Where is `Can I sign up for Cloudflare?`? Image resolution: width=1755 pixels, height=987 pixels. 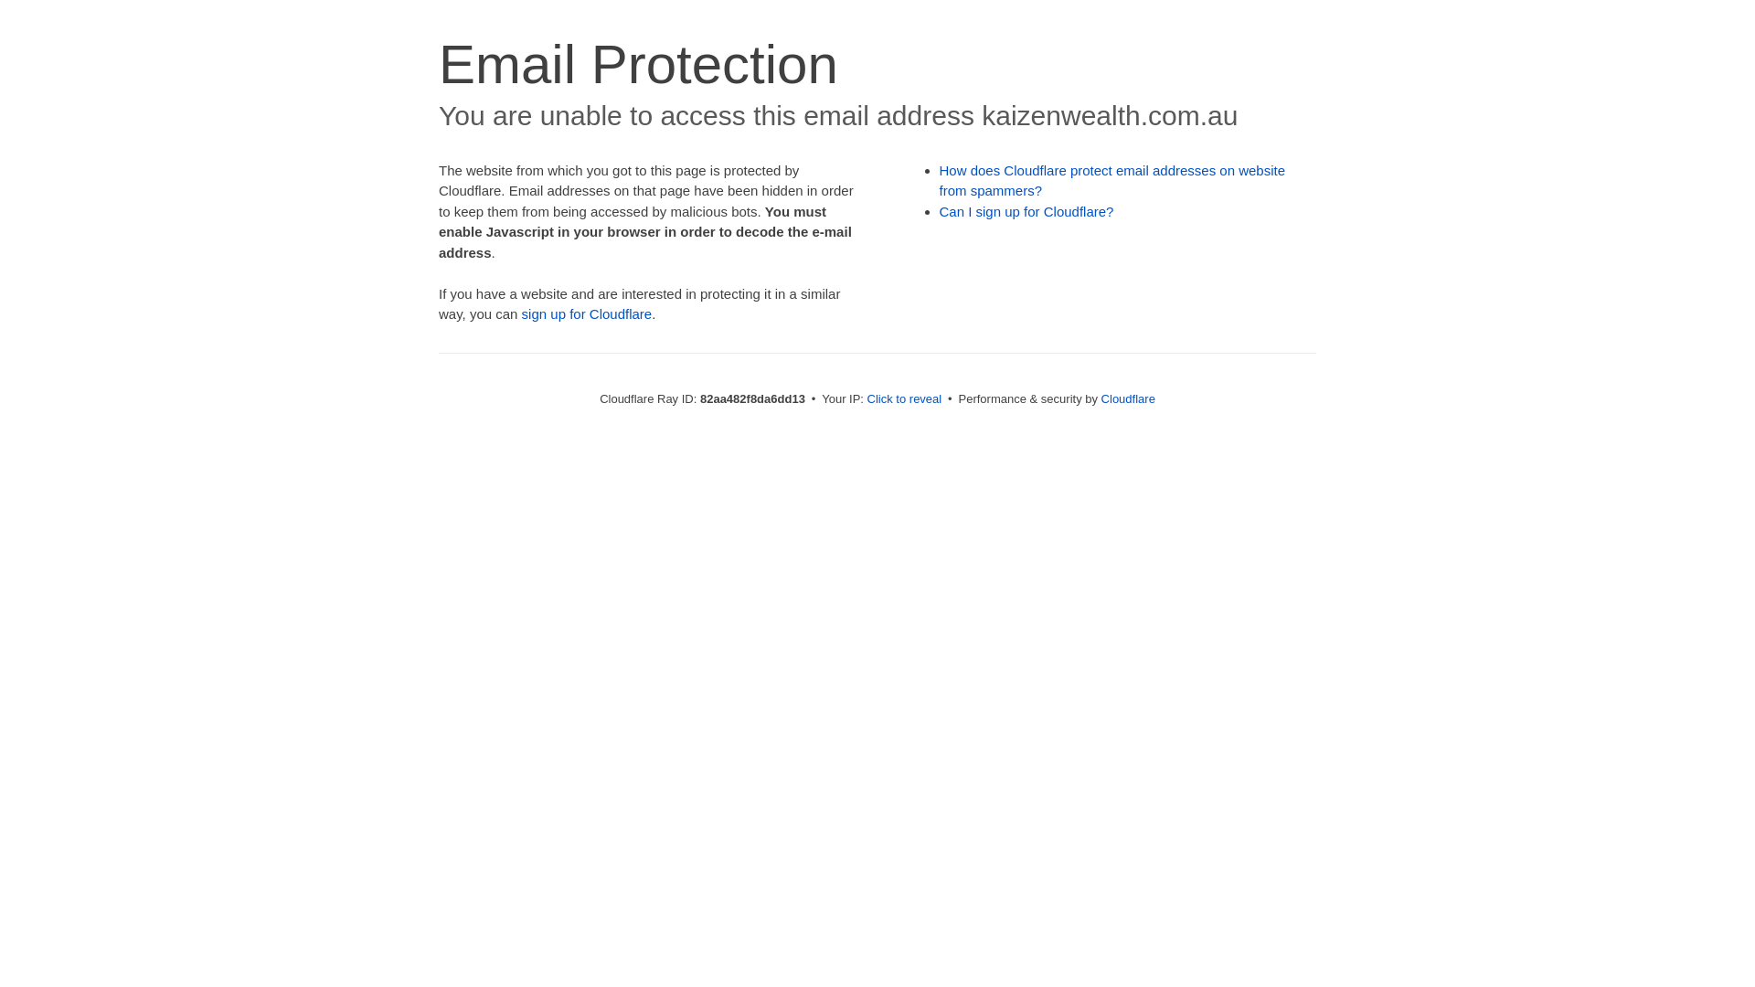 Can I sign up for Cloudflare? is located at coordinates (1027, 212).